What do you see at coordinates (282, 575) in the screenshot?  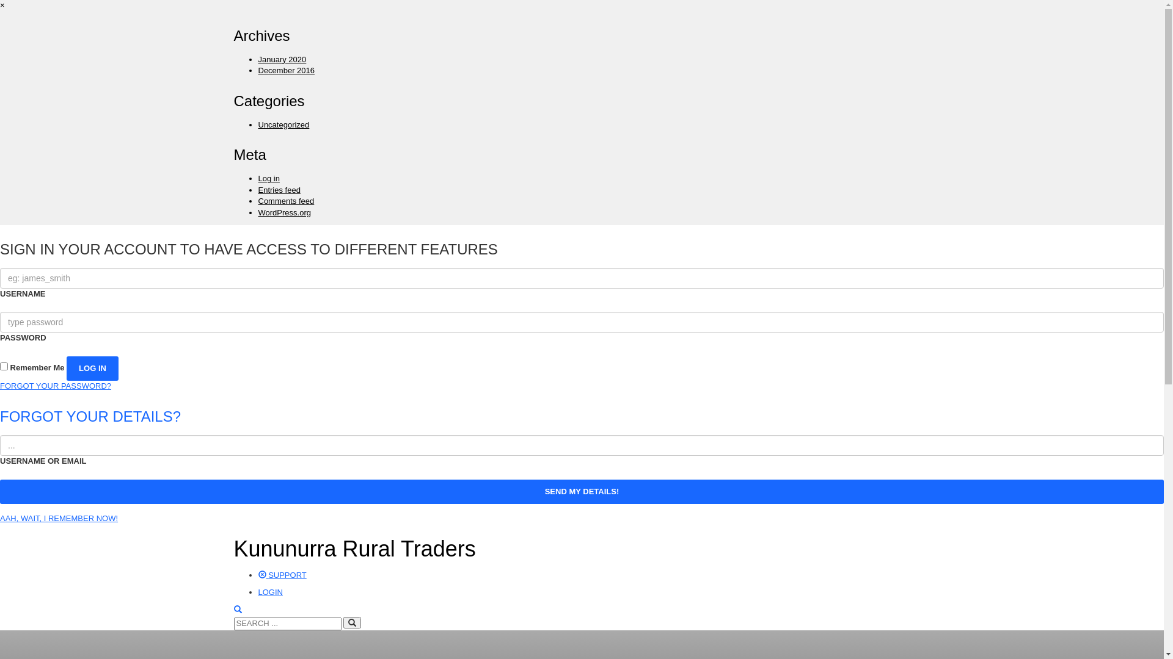 I see `SUPPORT` at bounding box center [282, 575].